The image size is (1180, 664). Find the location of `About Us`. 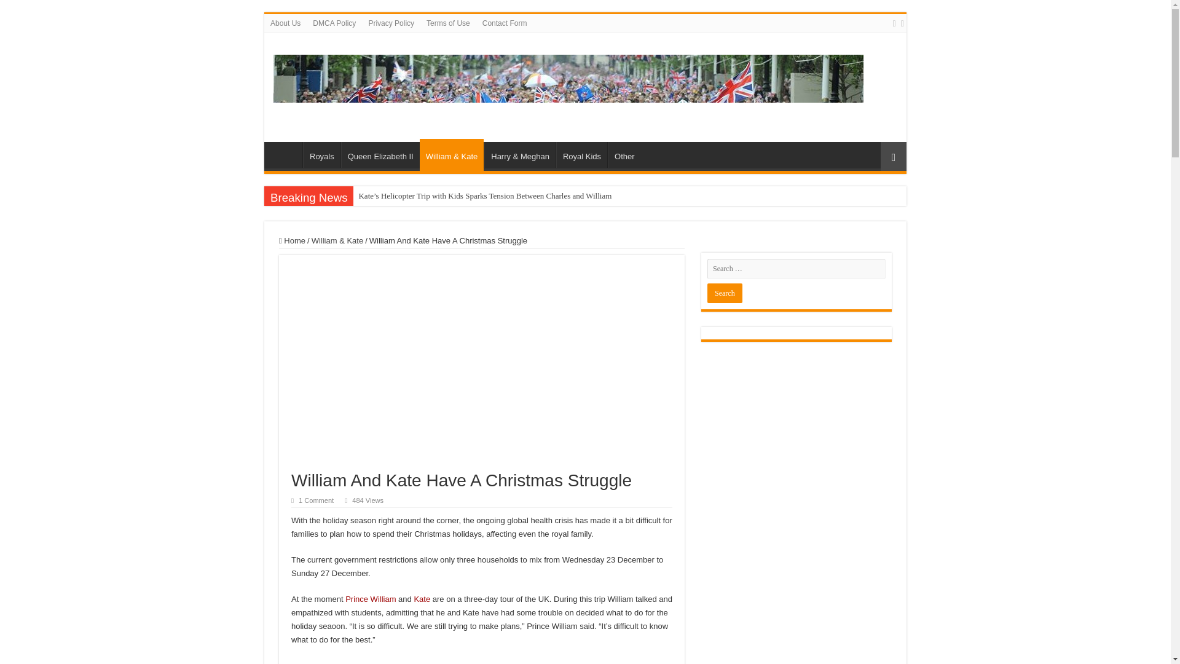

About Us is located at coordinates (285, 23).